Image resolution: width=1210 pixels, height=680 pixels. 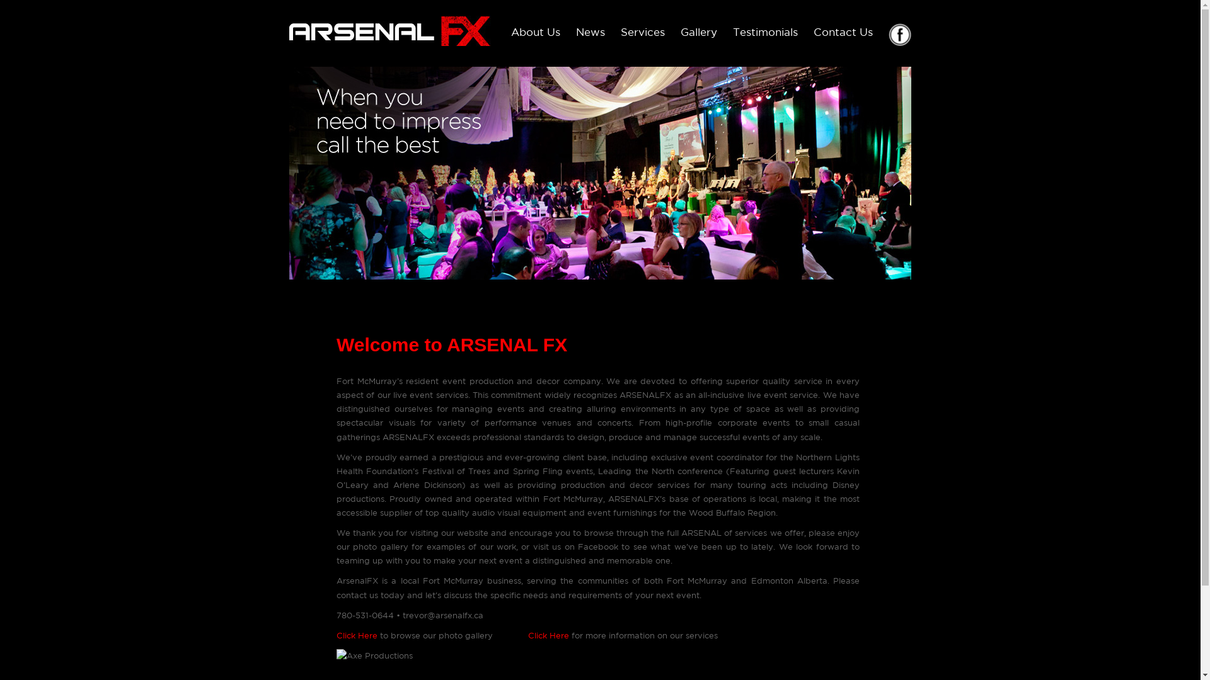 I want to click on Testimonials, so click(x=765, y=31).